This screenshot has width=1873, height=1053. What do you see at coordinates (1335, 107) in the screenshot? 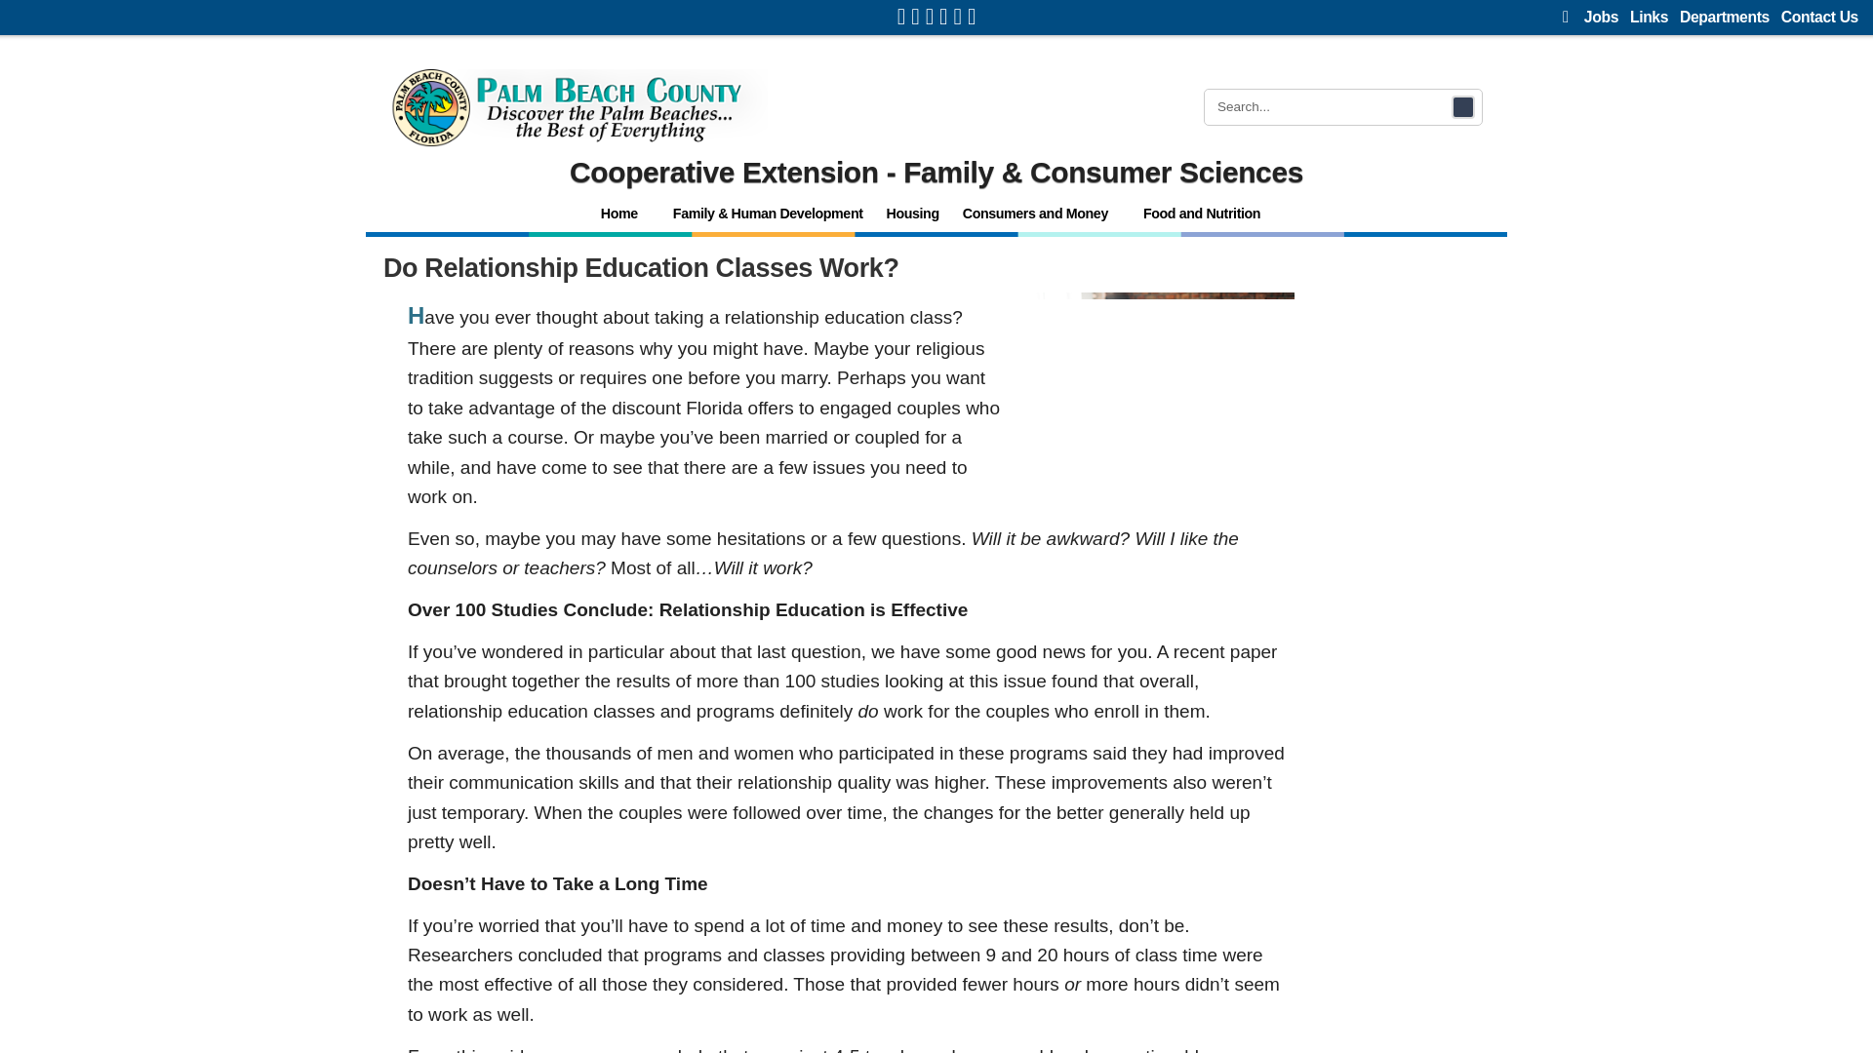
I see `Search...` at bounding box center [1335, 107].